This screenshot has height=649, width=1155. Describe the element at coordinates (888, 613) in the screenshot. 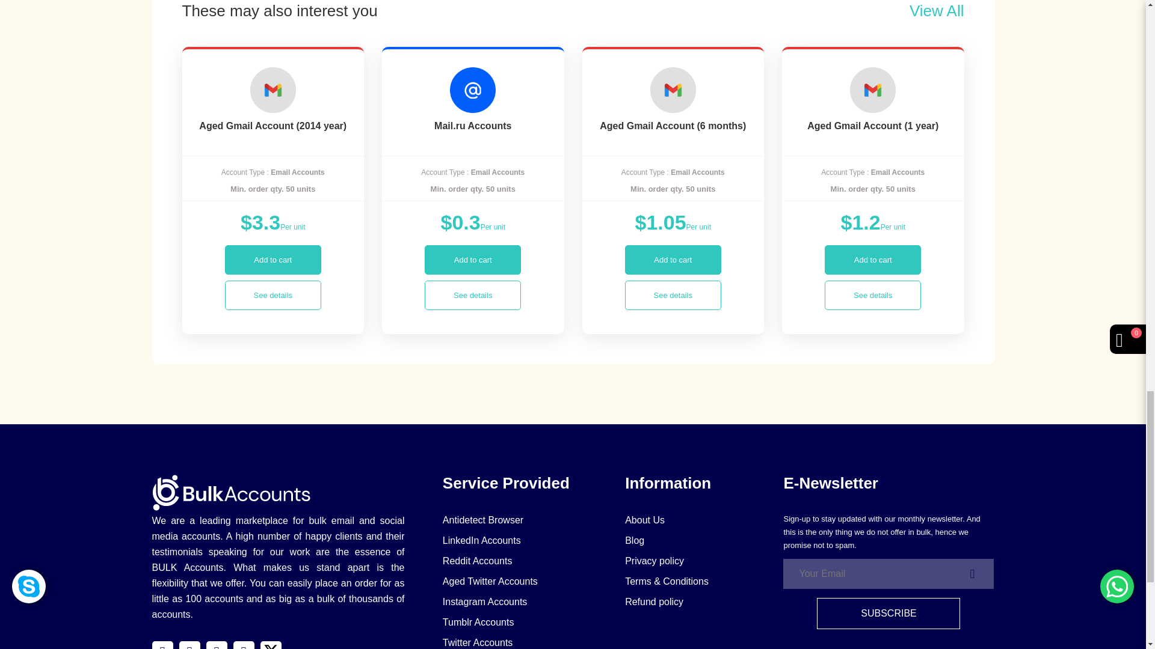

I see `Subscribe` at that location.